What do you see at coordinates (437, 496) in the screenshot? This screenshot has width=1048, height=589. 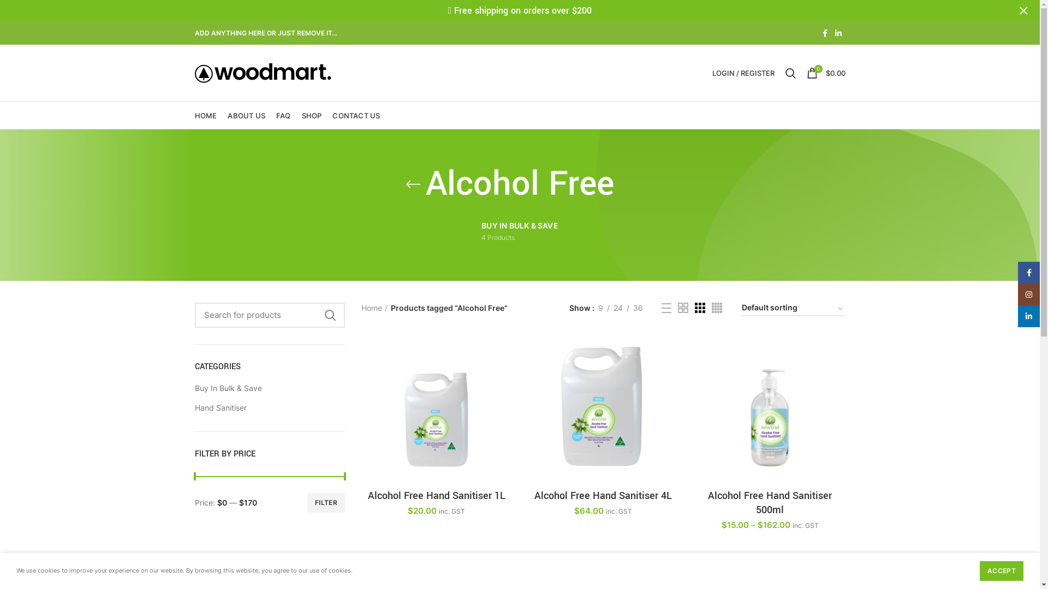 I see `Alcohol Free Hand Sanitiser 1L` at bounding box center [437, 496].